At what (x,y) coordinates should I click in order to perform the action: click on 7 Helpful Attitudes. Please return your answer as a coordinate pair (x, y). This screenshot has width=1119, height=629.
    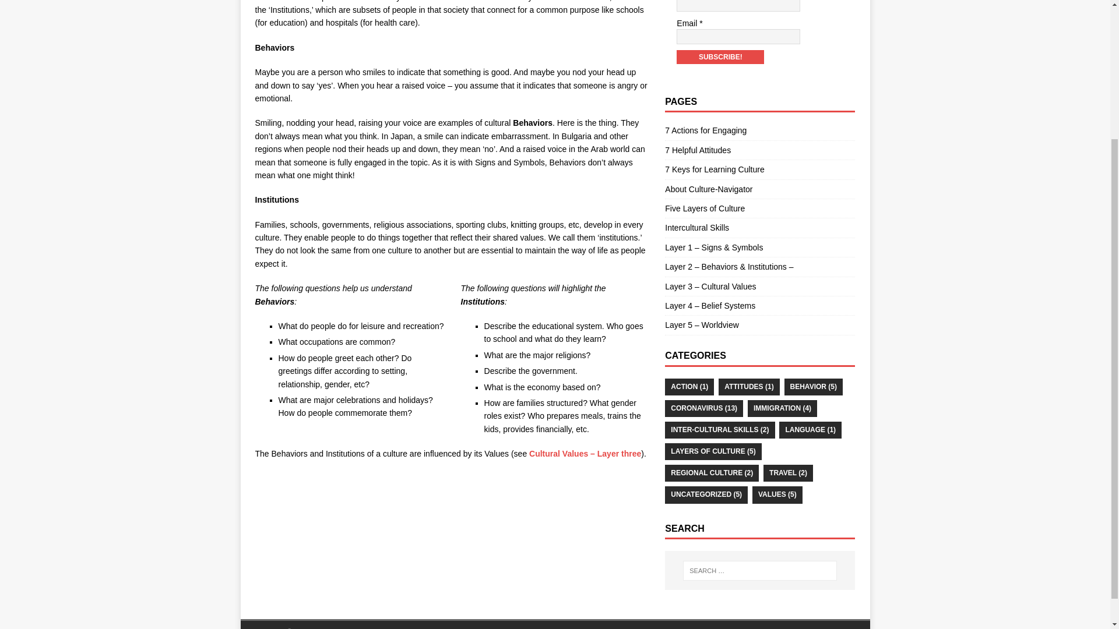
    Looking at the image, I should click on (759, 150).